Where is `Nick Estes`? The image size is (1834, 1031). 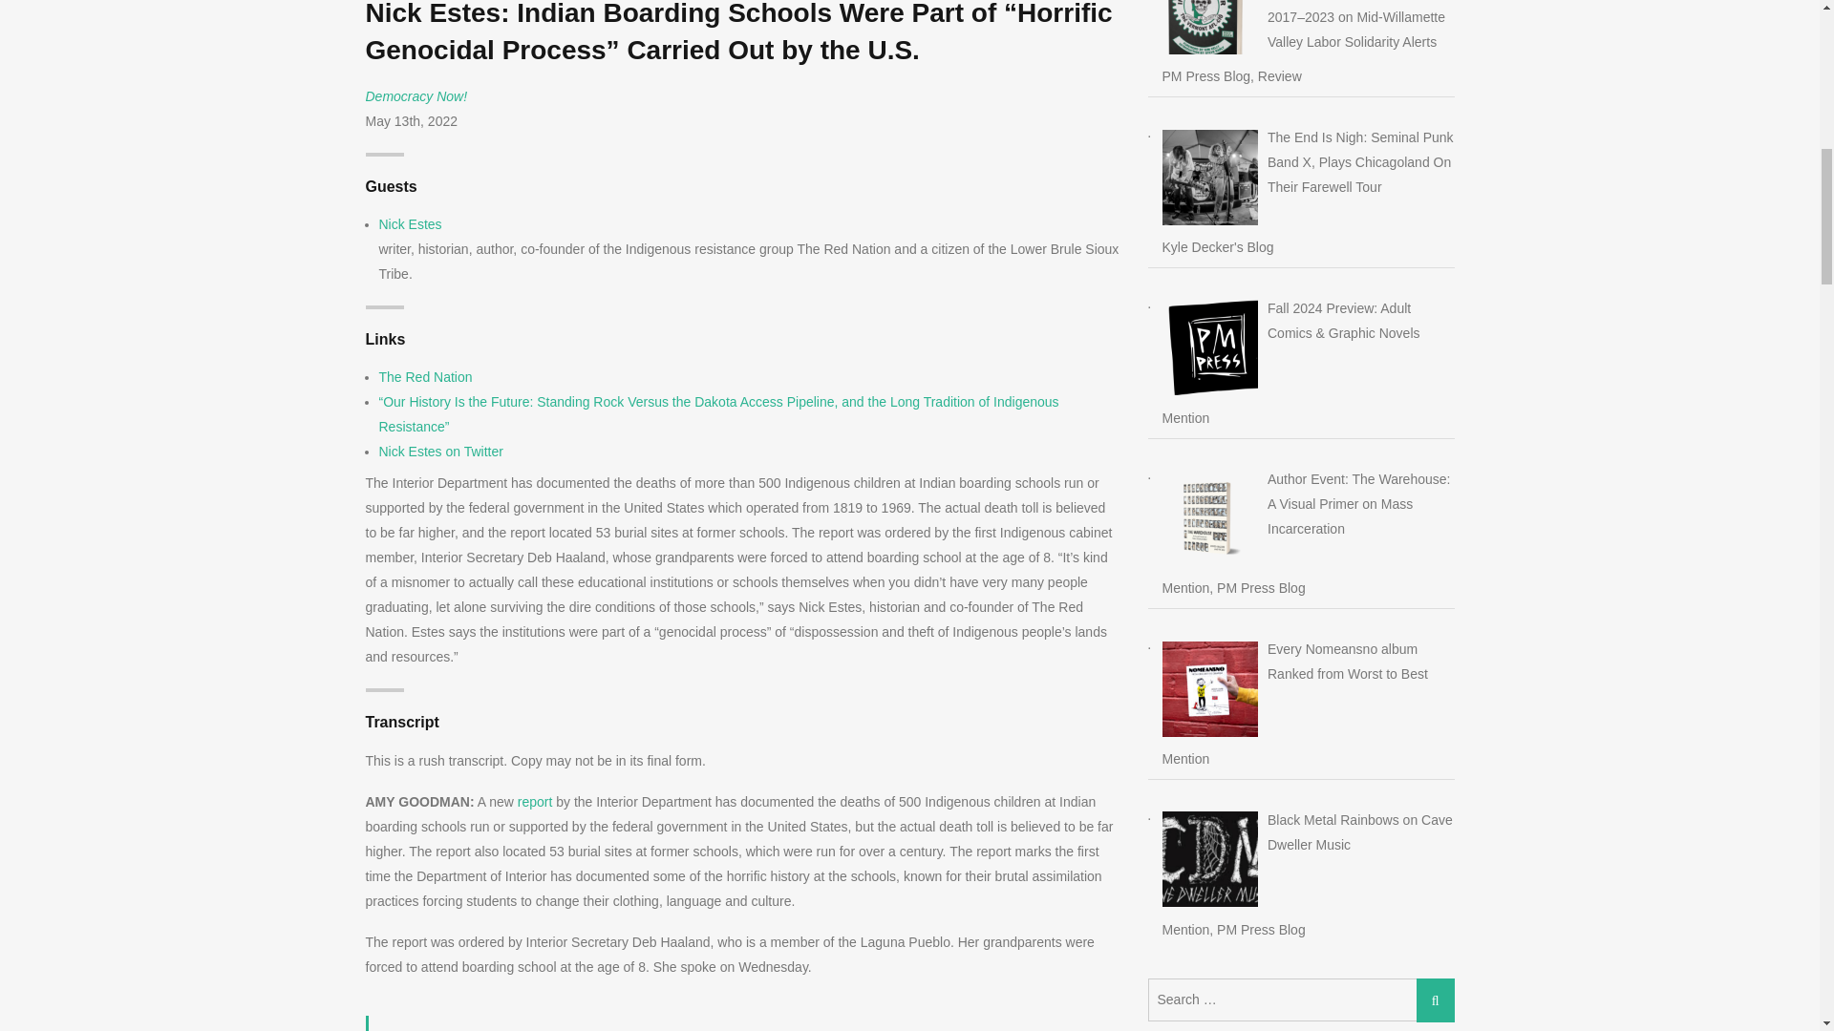
Nick Estes is located at coordinates (409, 223).